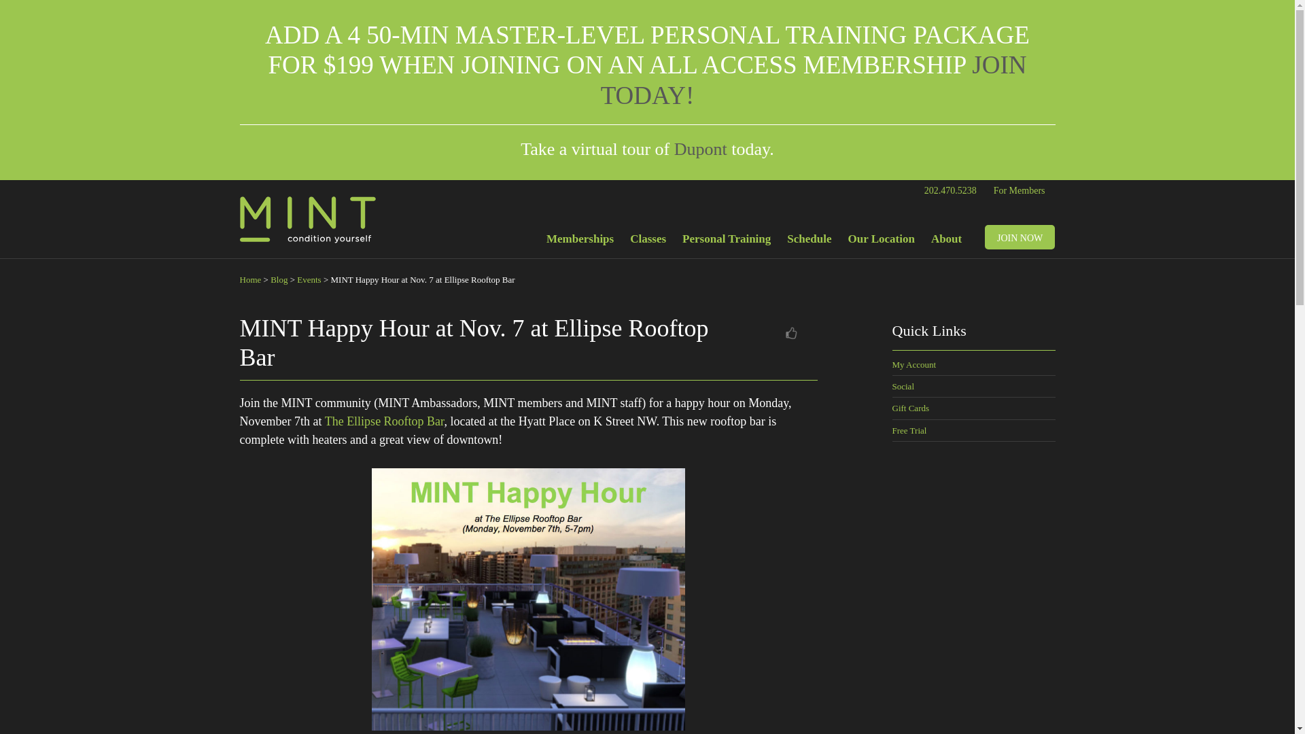 The width and height of the screenshot is (1305, 734). Describe the element at coordinates (809, 242) in the screenshot. I see `Schedule` at that location.